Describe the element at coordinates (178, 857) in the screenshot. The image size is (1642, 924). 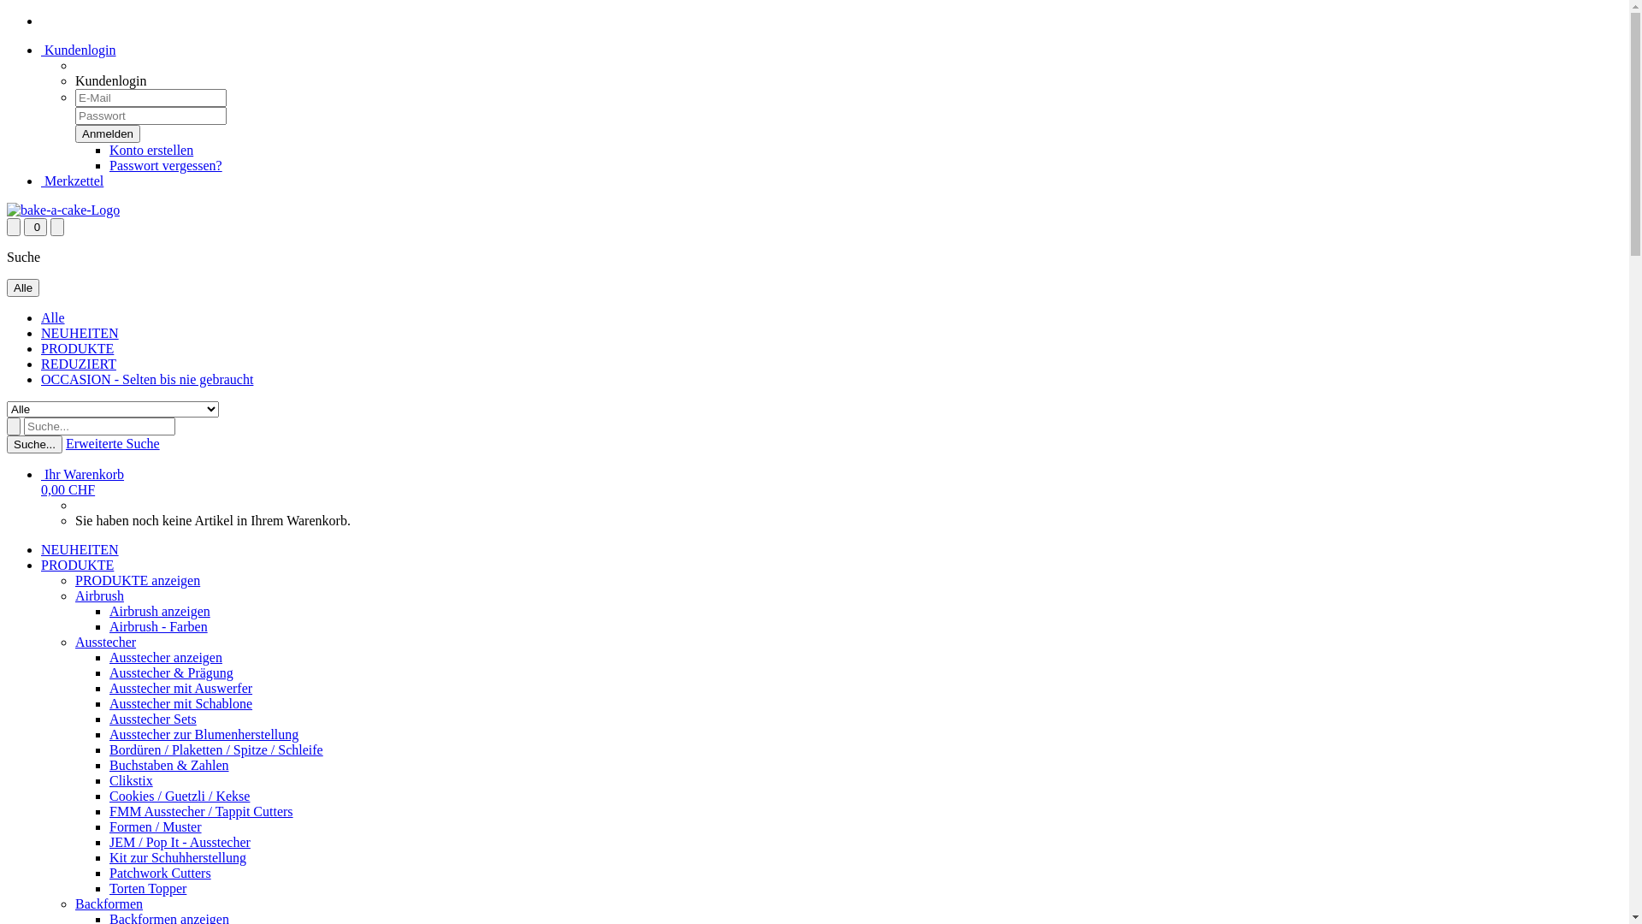
I see `Kit zur Schuhherstellung` at that location.